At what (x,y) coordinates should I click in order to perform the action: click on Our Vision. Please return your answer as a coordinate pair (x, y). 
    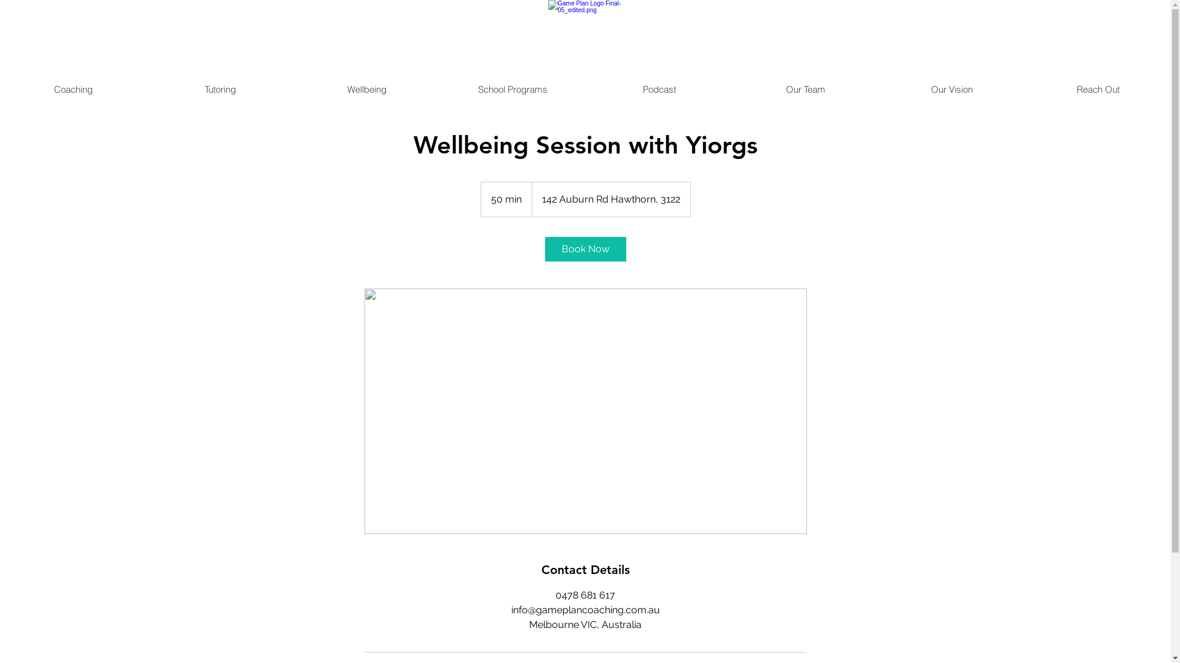
    Looking at the image, I should click on (951, 90).